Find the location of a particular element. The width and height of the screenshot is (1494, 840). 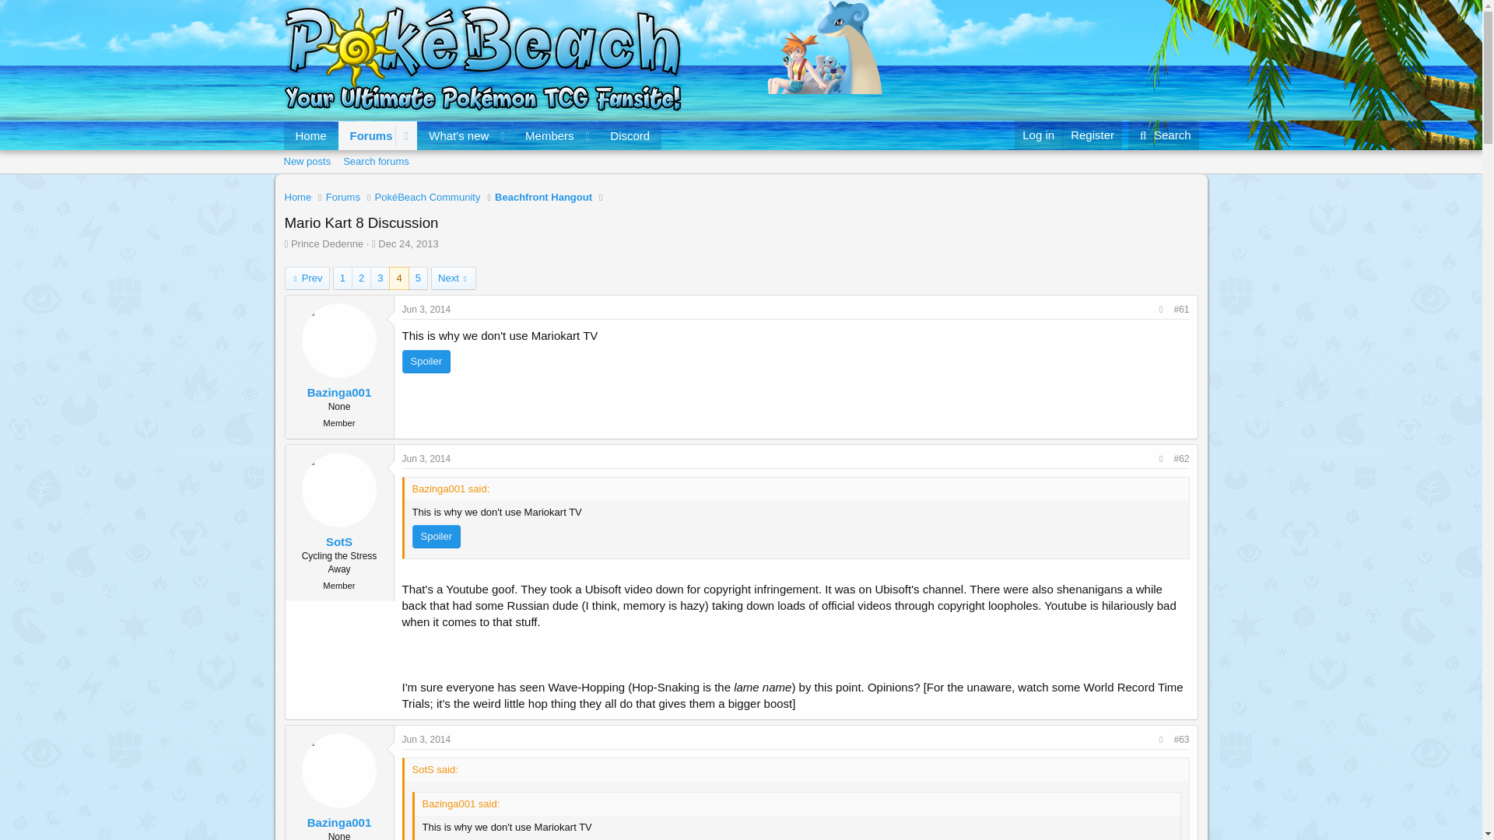

Search is located at coordinates (1038, 135).